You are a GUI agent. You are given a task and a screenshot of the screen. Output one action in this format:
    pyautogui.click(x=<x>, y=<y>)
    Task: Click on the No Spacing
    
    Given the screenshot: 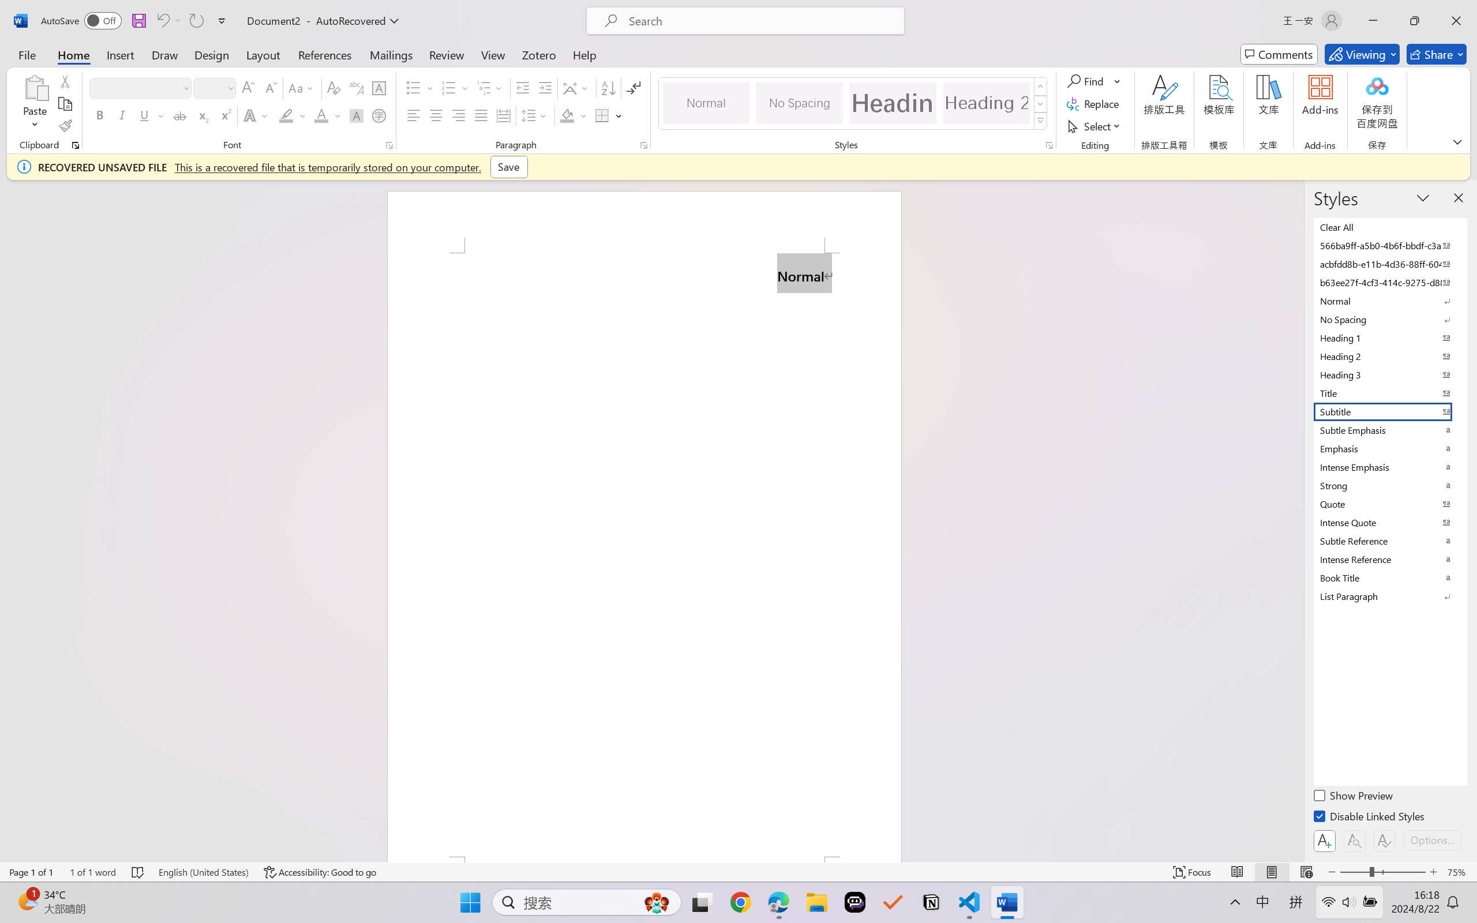 What is the action you would take?
    pyautogui.click(x=1389, y=319)
    